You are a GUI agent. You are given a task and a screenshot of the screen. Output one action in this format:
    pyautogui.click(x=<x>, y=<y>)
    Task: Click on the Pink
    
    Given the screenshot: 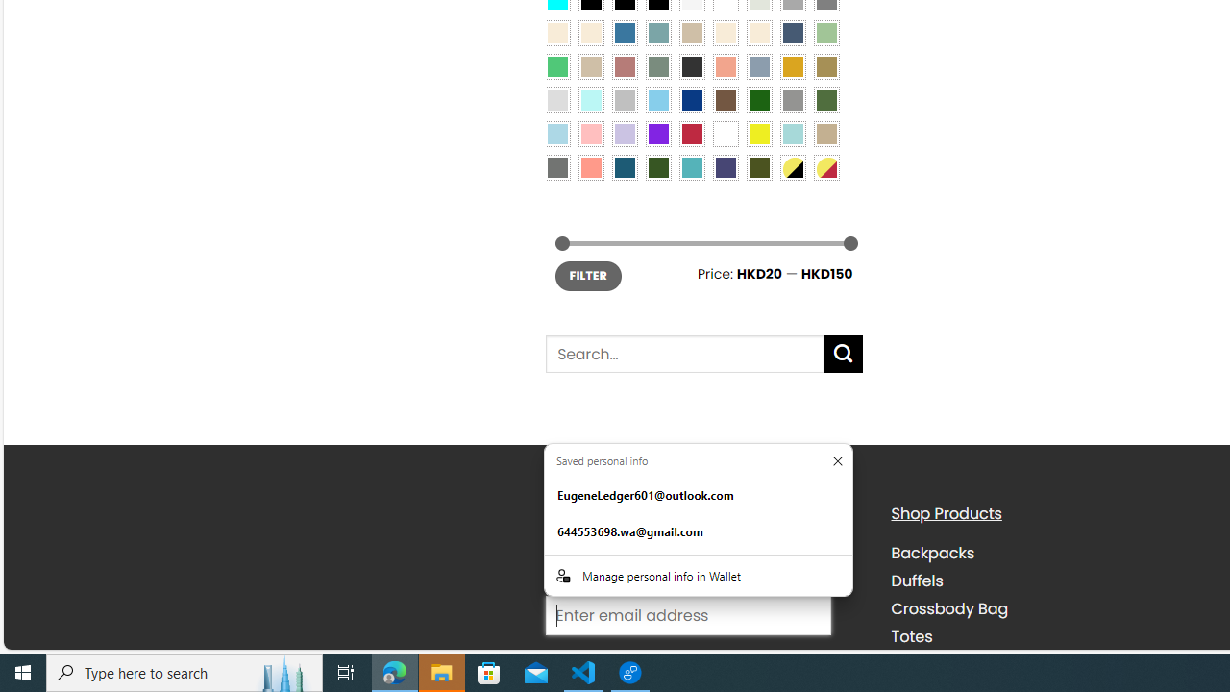 What is the action you would take?
    pyautogui.click(x=590, y=133)
    